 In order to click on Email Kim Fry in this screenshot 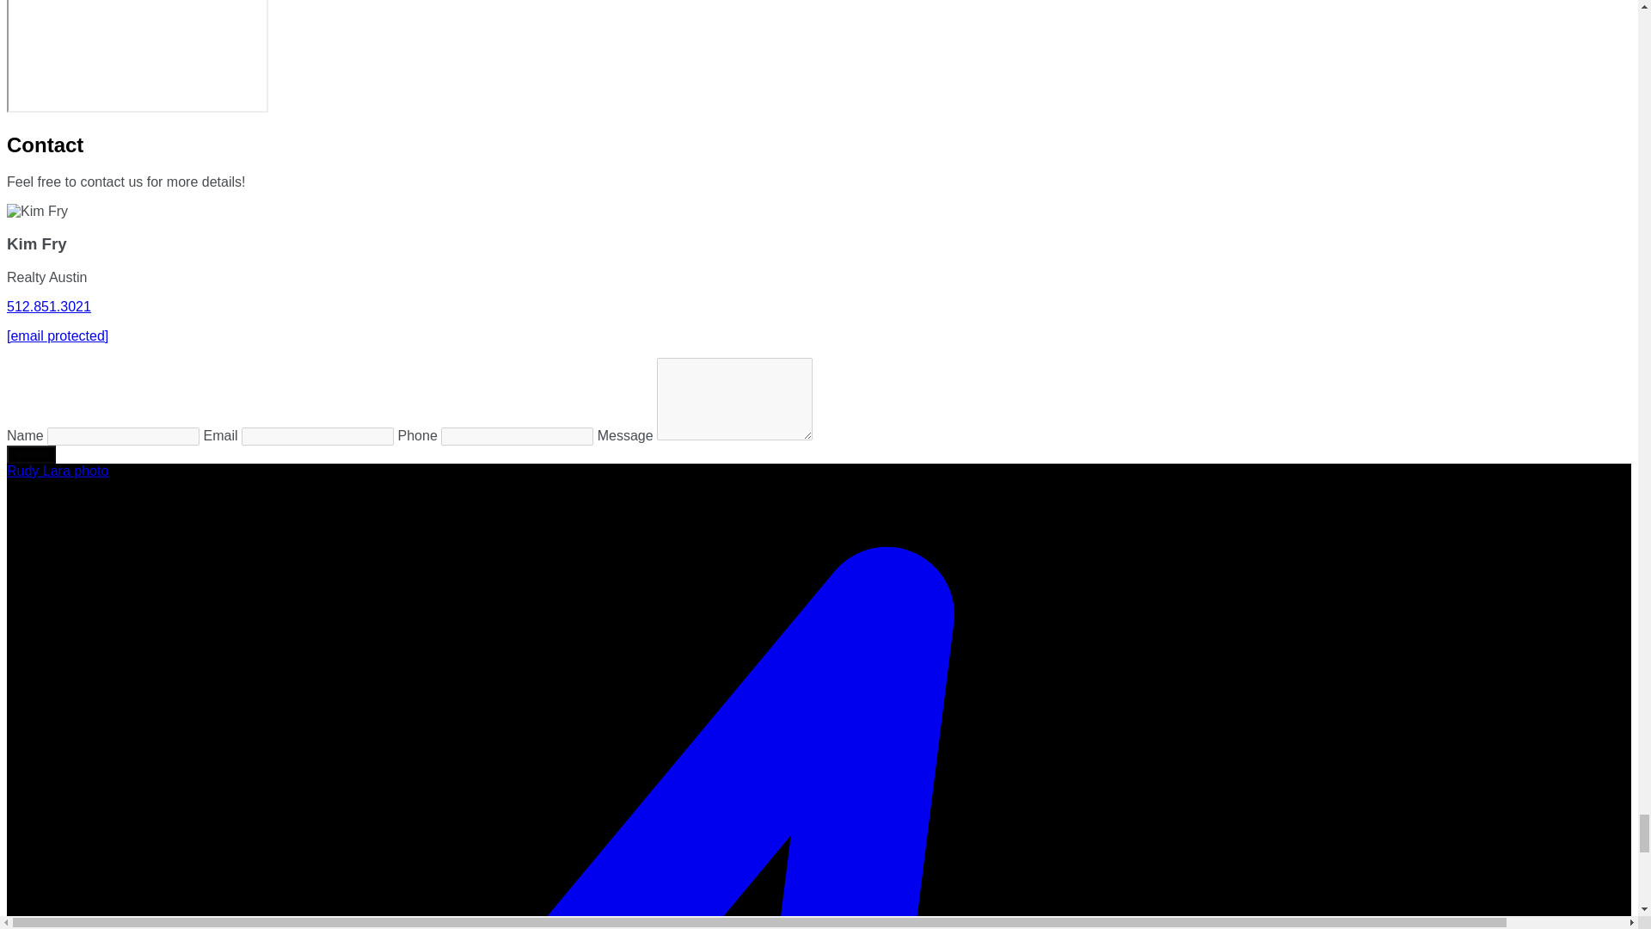, I will do `click(57, 335)`.